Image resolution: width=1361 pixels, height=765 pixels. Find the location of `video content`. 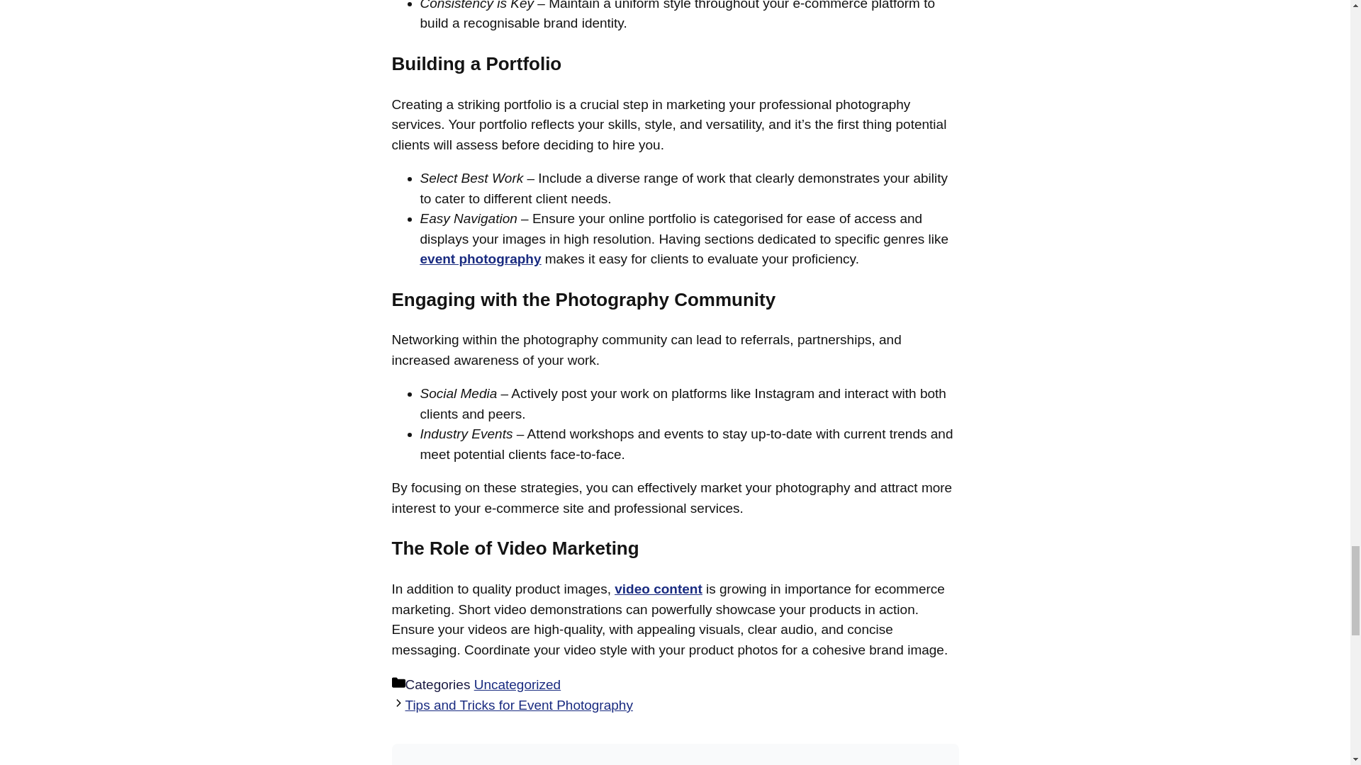

video content is located at coordinates (658, 589).